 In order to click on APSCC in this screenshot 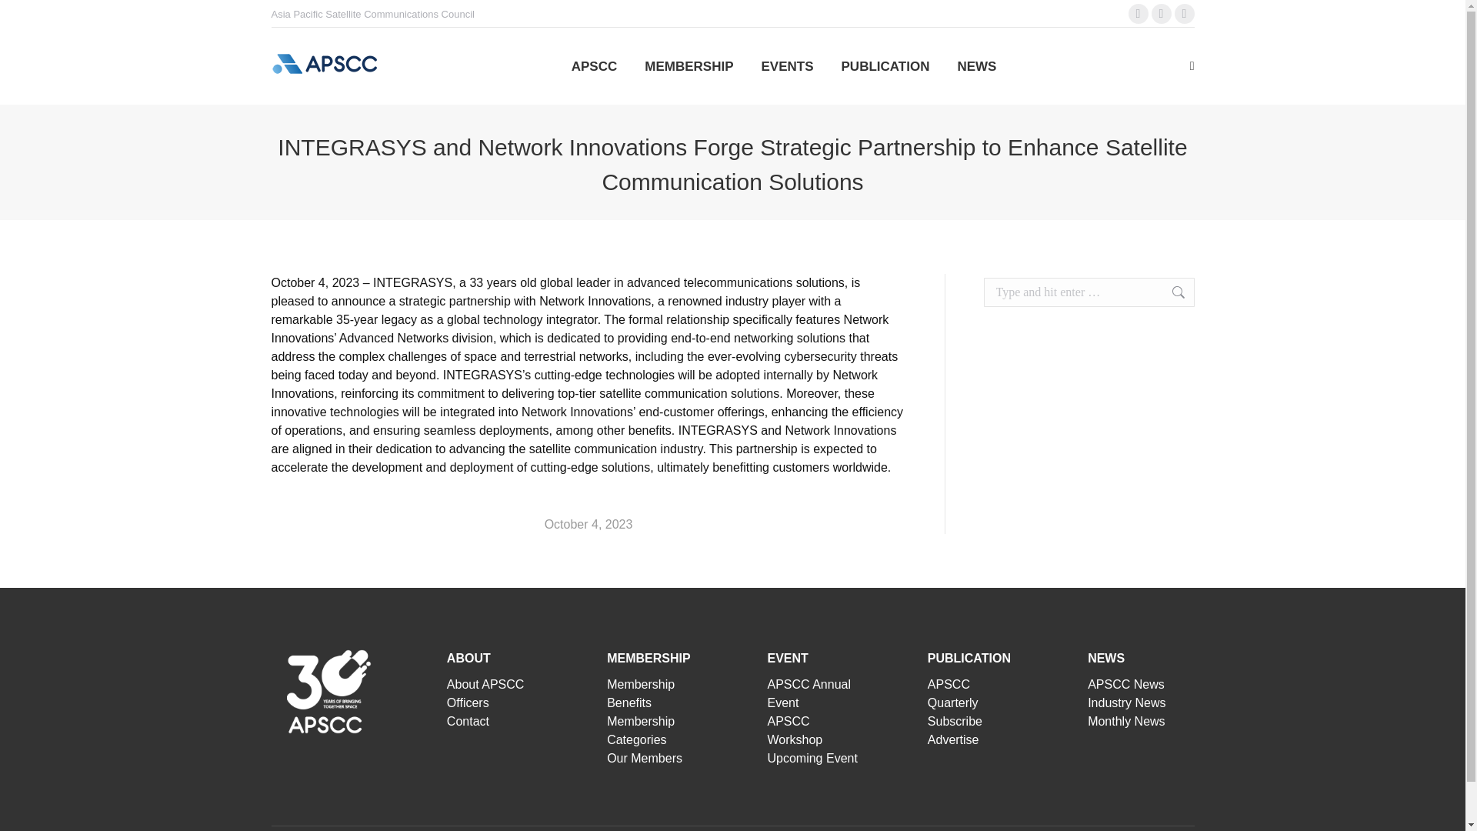, I will do `click(594, 66)`.